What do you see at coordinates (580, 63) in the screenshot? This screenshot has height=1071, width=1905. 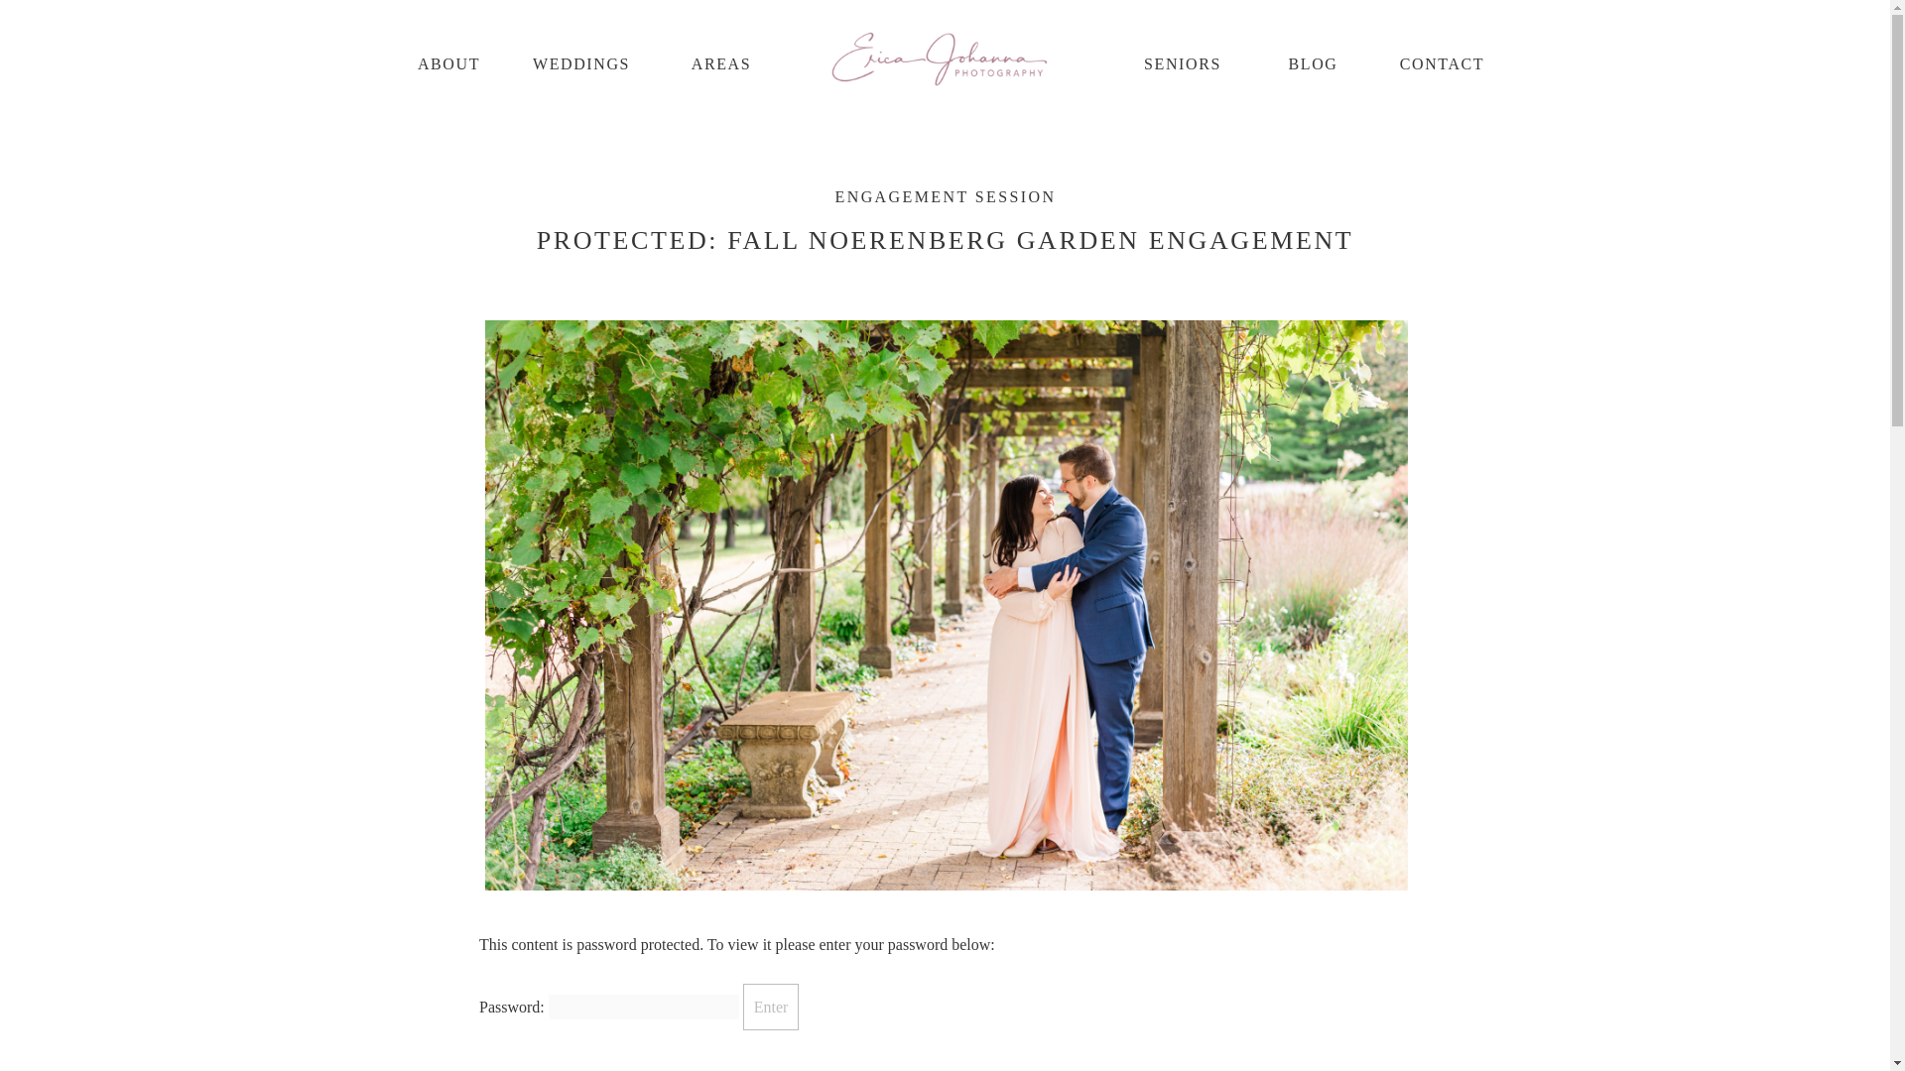 I see `WEDDINGS` at bounding box center [580, 63].